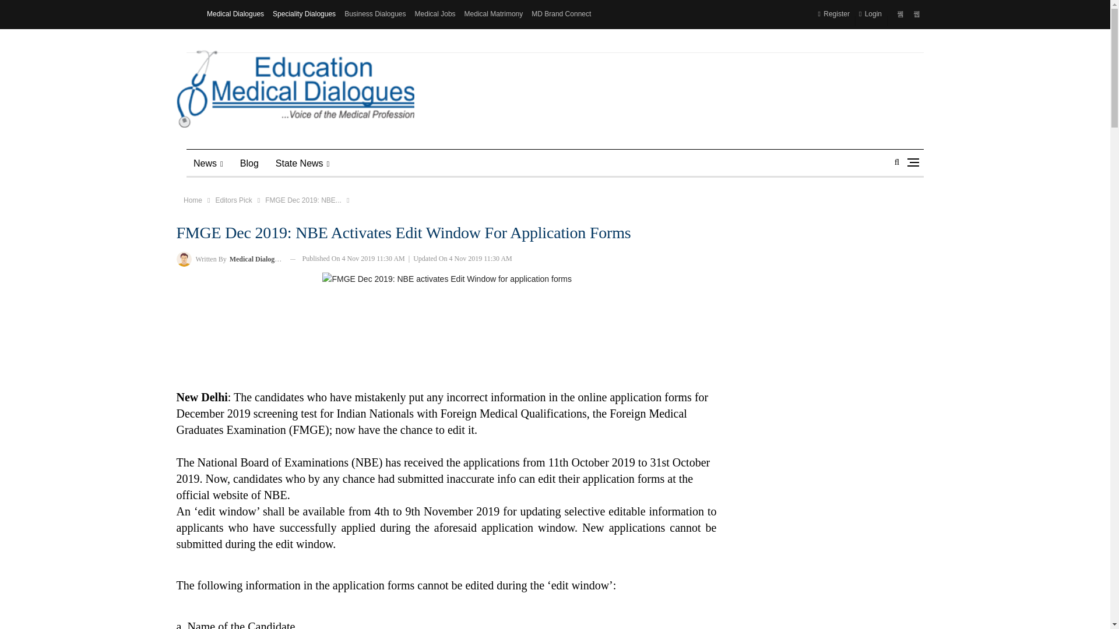 Image resolution: width=1119 pixels, height=629 pixels. Describe the element at coordinates (295, 89) in the screenshot. I see `Education Medical Dialogues` at that location.